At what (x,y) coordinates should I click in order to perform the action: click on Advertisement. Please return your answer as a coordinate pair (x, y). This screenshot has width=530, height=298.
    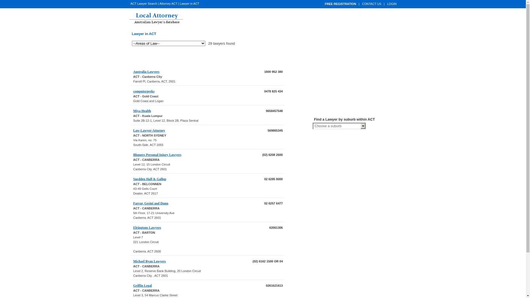
    Looking at the image, I should click on (359, 73).